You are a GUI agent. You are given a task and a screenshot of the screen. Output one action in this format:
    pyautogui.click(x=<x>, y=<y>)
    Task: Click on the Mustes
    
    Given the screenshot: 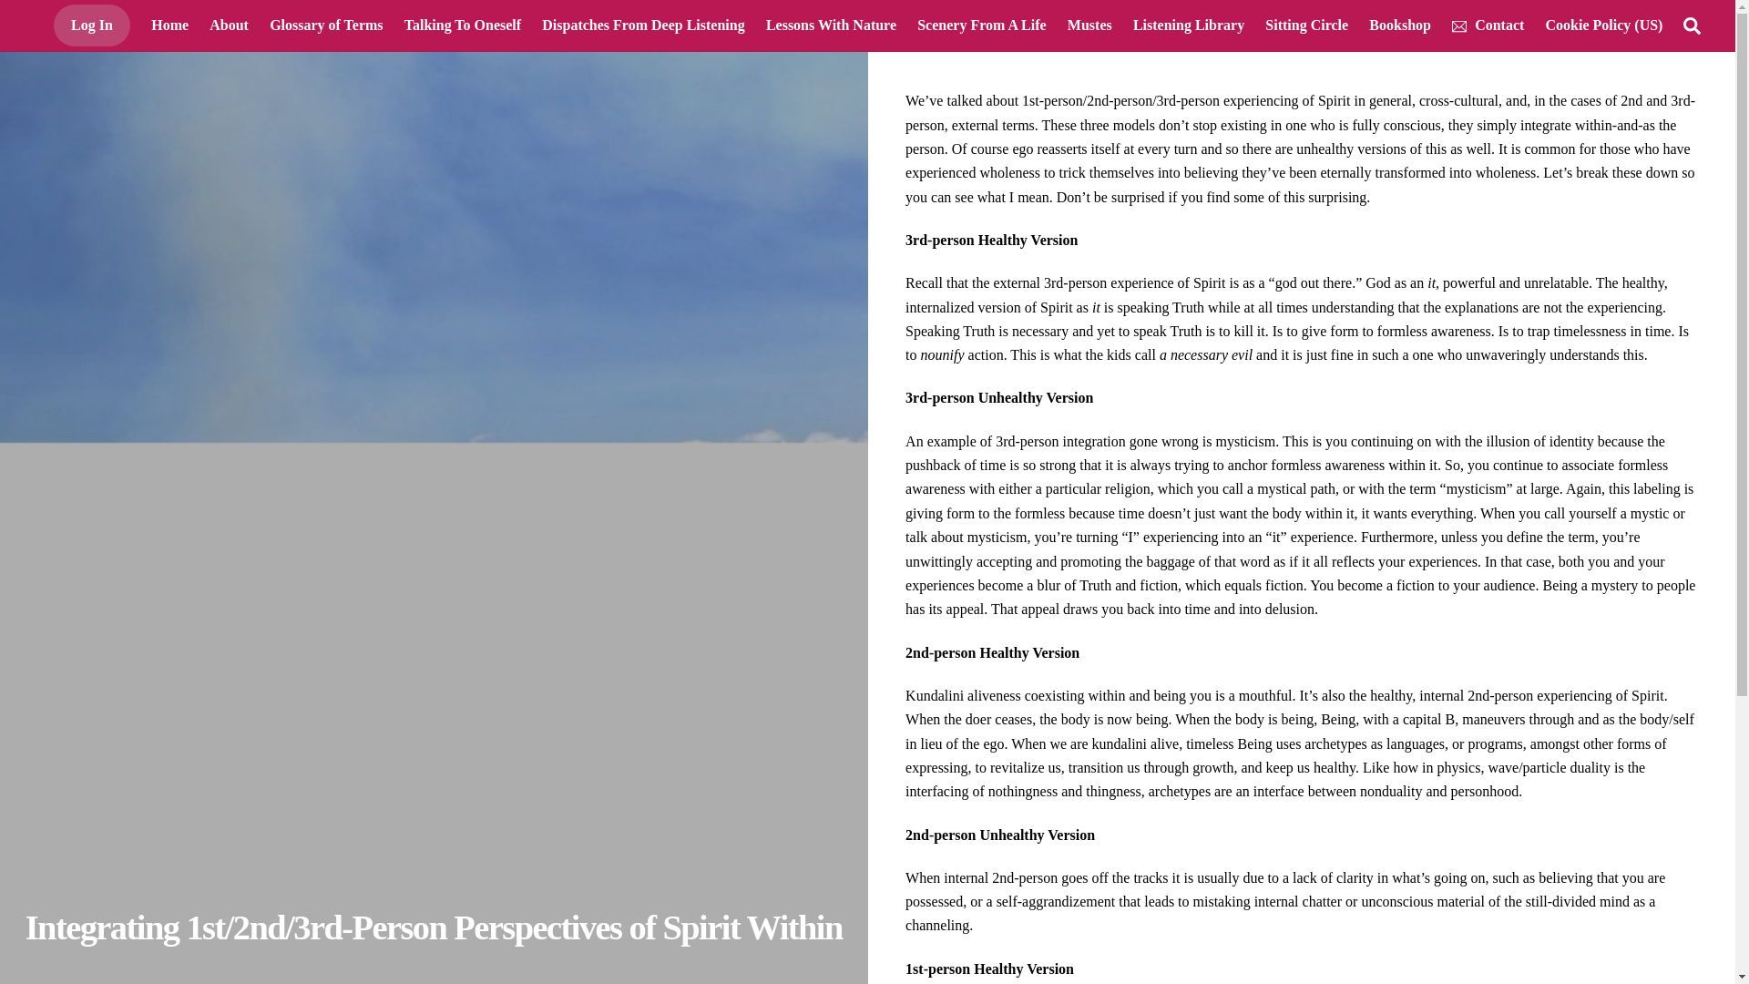 What is the action you would take?
    pyautogui.click(x=1089, y=26)
    